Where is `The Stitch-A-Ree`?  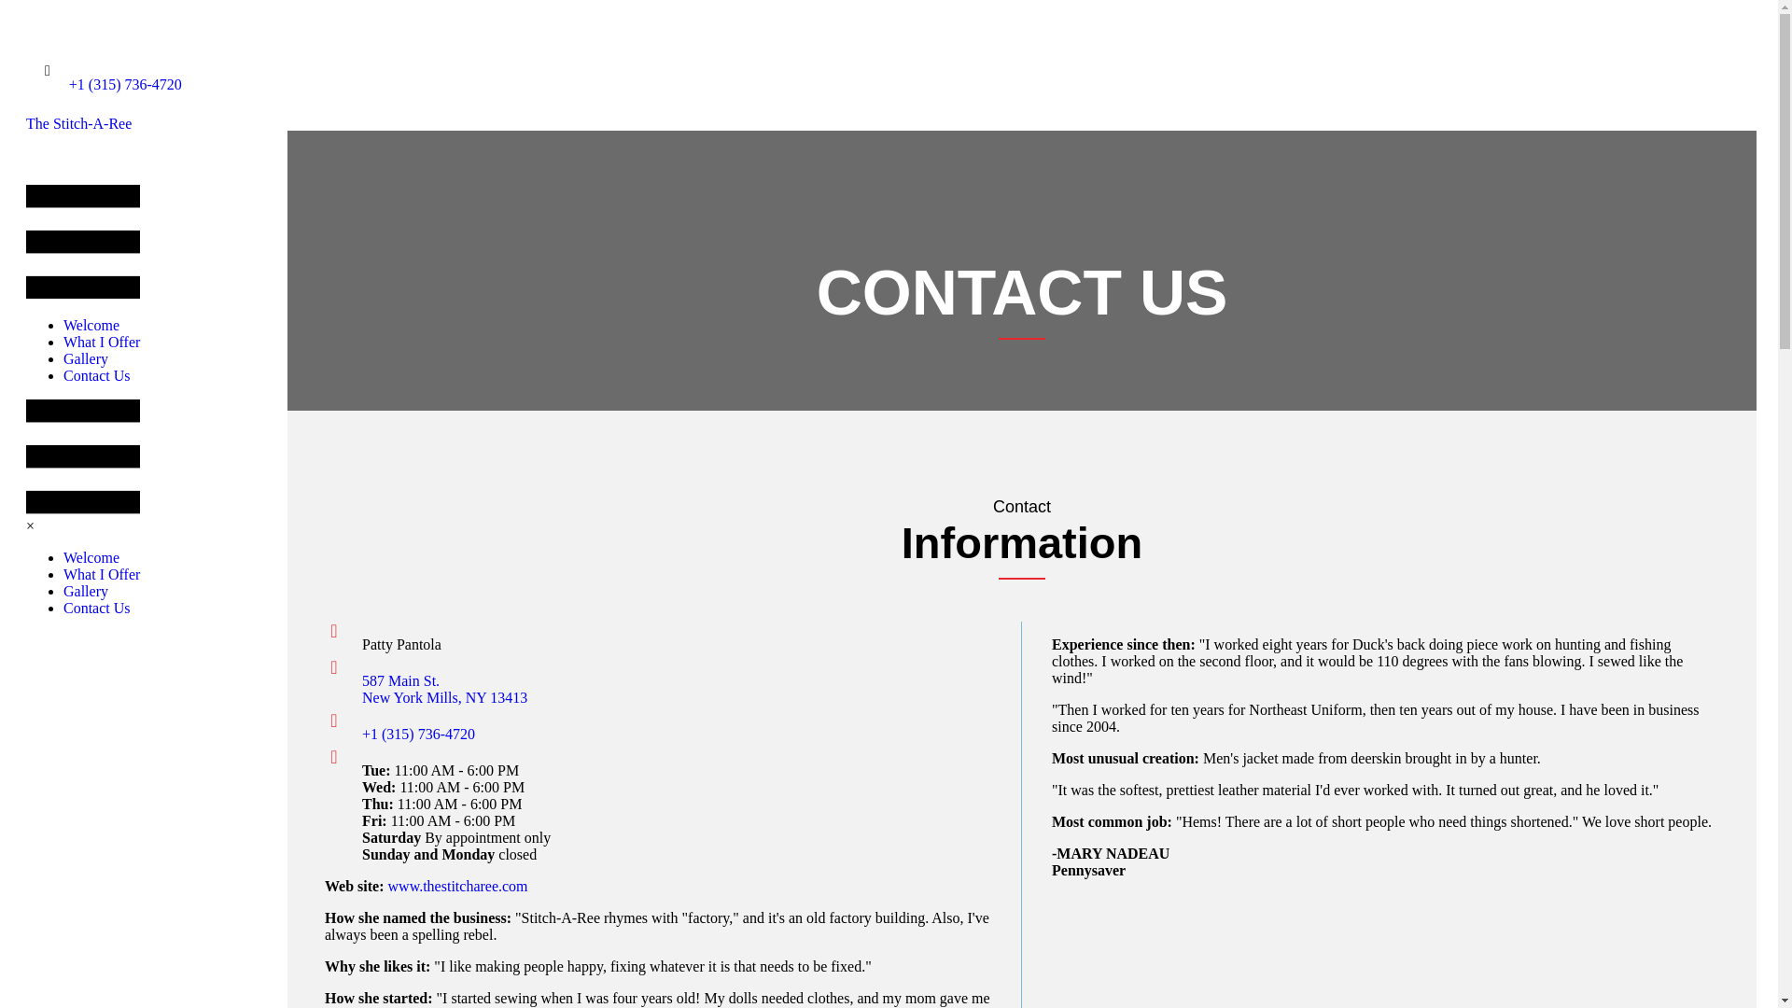
The Stitch-A-Ree is located at coordinates (101, 574).